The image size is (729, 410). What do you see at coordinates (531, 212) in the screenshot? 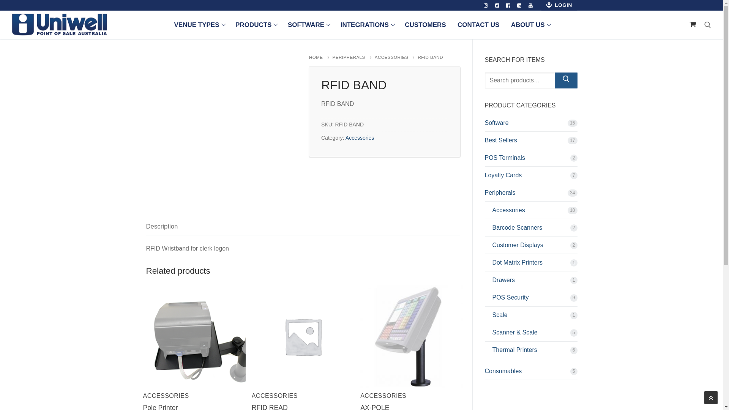
I see `Accessories` at bounding box center [531, 212].